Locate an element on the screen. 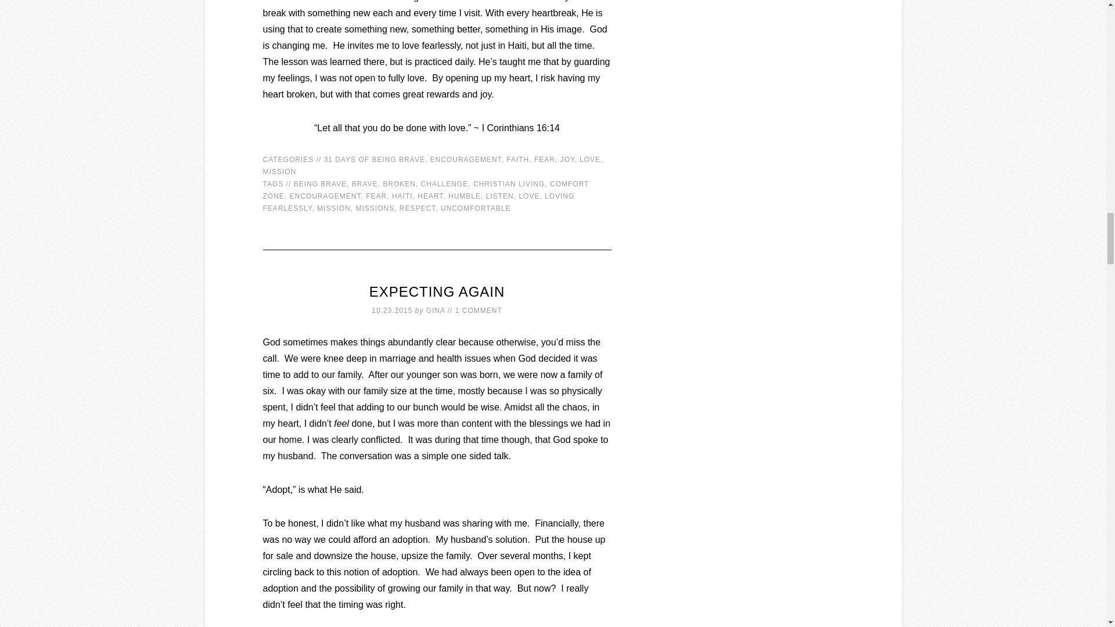 The height and width of the screenshot is (627, 1115). JOY is located at coordinates (568, 159).